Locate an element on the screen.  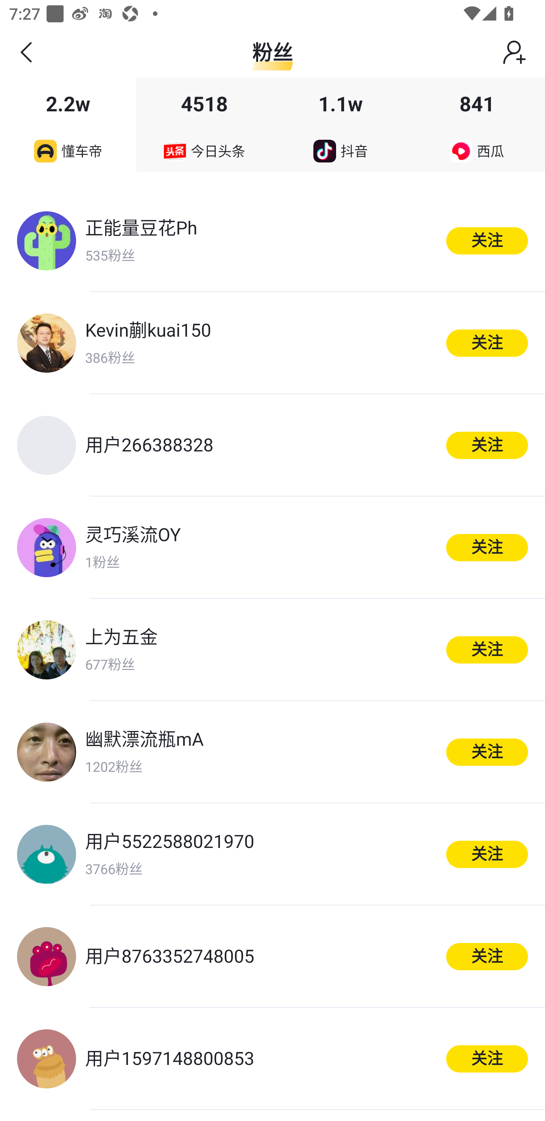
关注 is located at coordinates (487, 241).